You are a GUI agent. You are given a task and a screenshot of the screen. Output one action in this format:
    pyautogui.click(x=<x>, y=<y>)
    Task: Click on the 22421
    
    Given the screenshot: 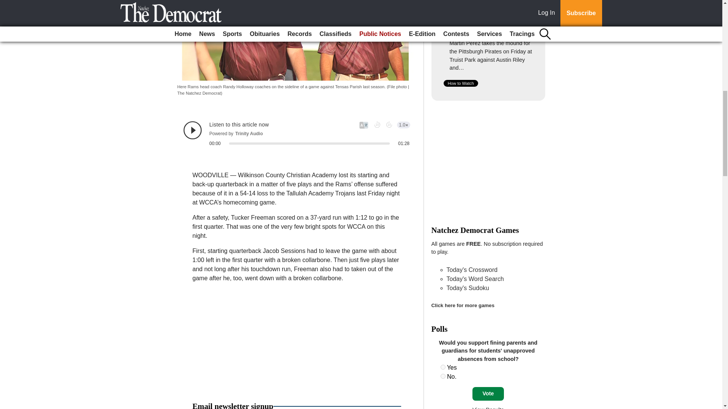 What is the action you would take?
    pyautogui.click(x=443, y=367)
    